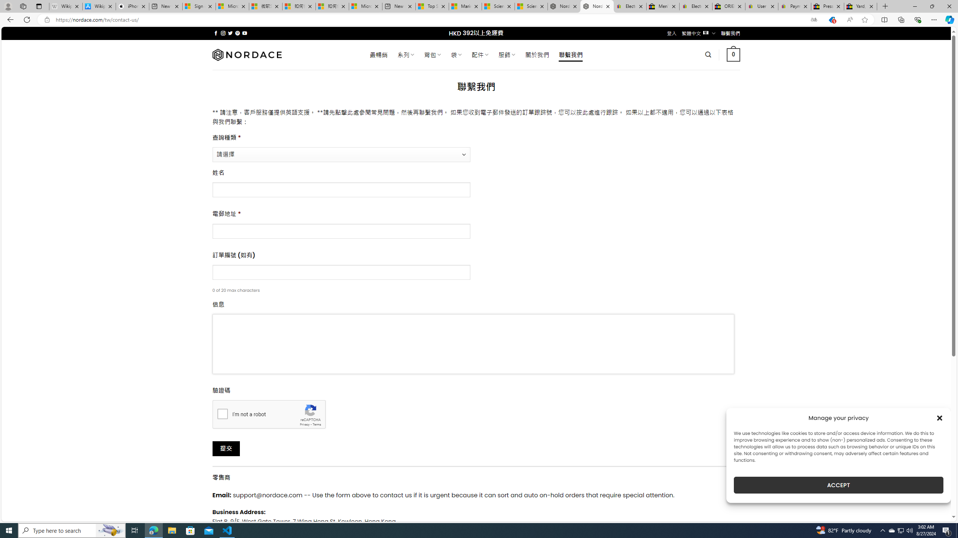 This screenshot has height=538, width=958. I want to click on Press Room - eBay Inc., so click(827, 6).